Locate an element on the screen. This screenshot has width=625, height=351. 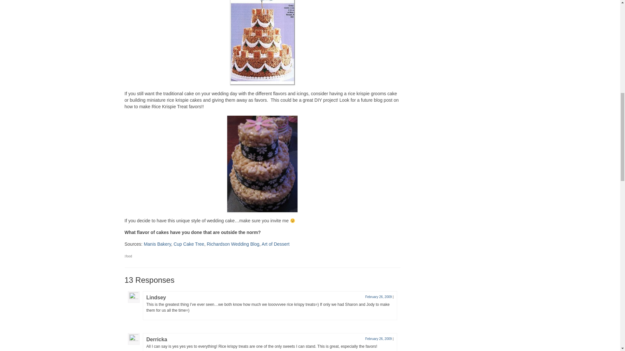
food is located at coordinates (129, 256).